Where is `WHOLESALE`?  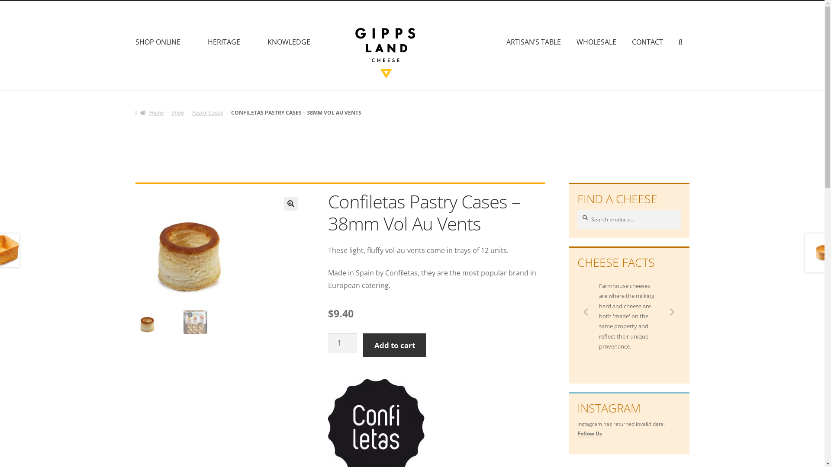
WHOLESALE is located at coordinates (596, 42).